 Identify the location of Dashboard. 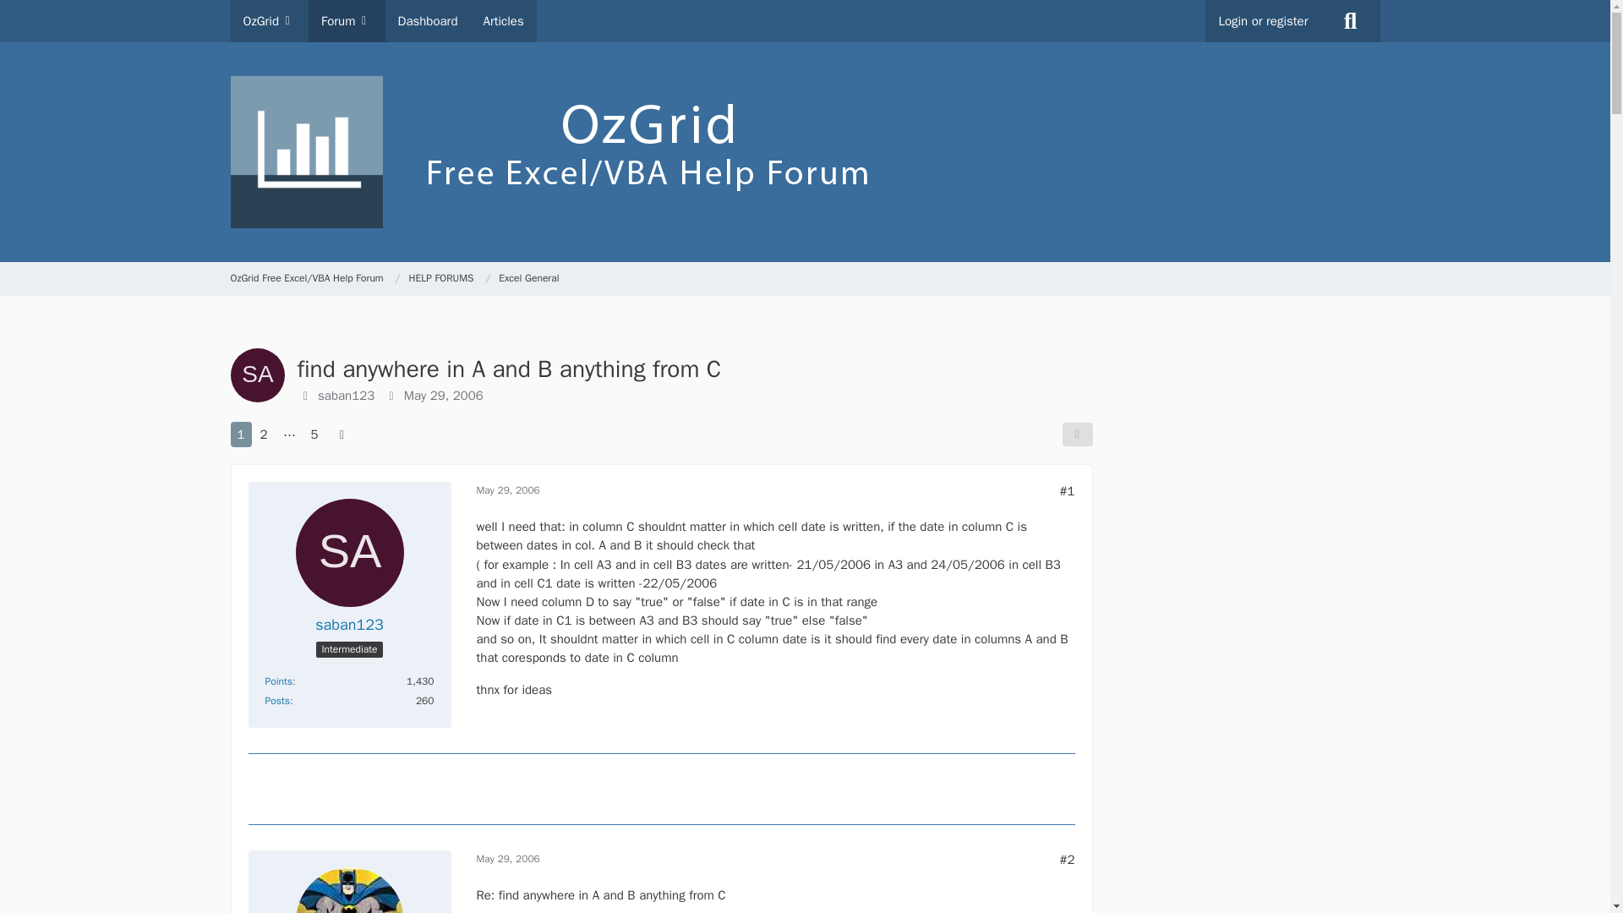
(428, 20).